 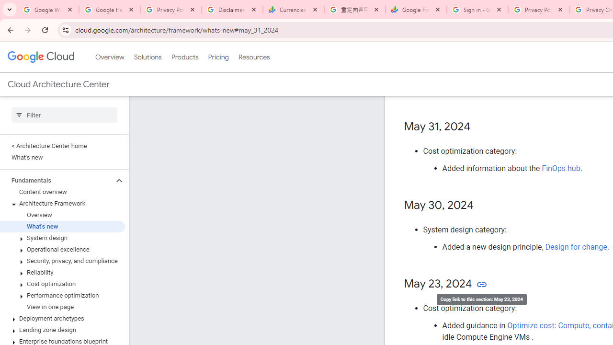 I want to click on System design, so click(x=62, y=238).